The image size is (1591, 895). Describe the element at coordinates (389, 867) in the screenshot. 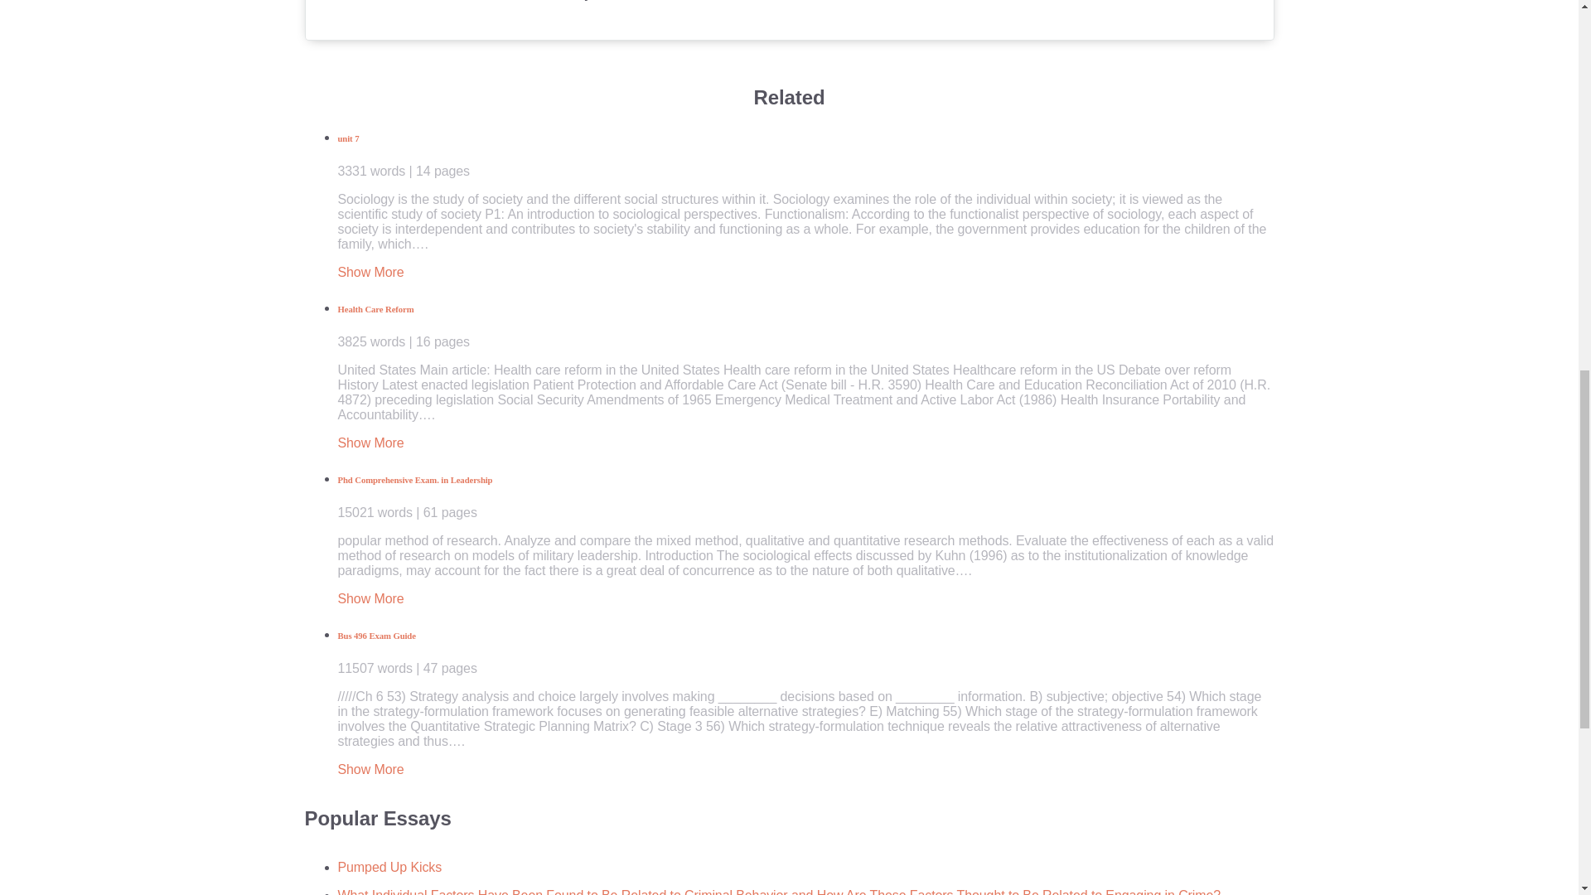

I see `Pumped Up Kicks` at that location.